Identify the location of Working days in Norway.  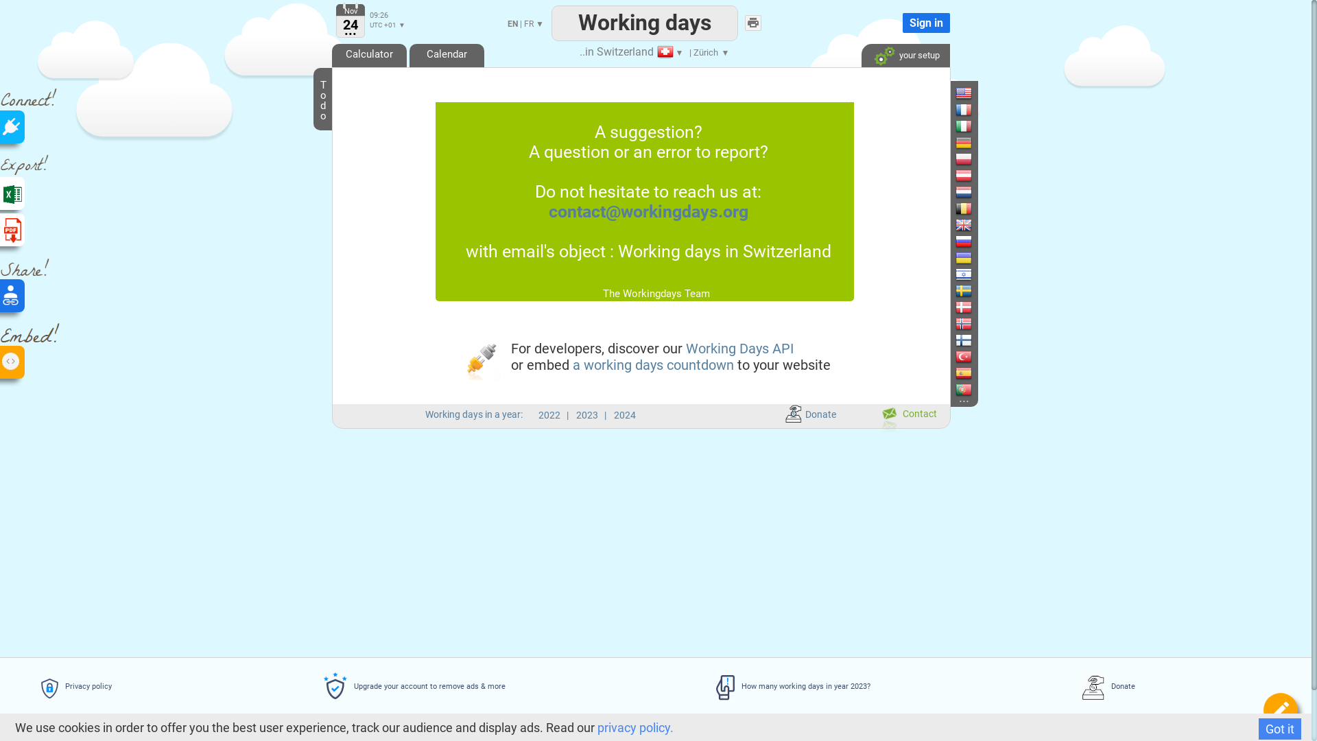
(964, 324).